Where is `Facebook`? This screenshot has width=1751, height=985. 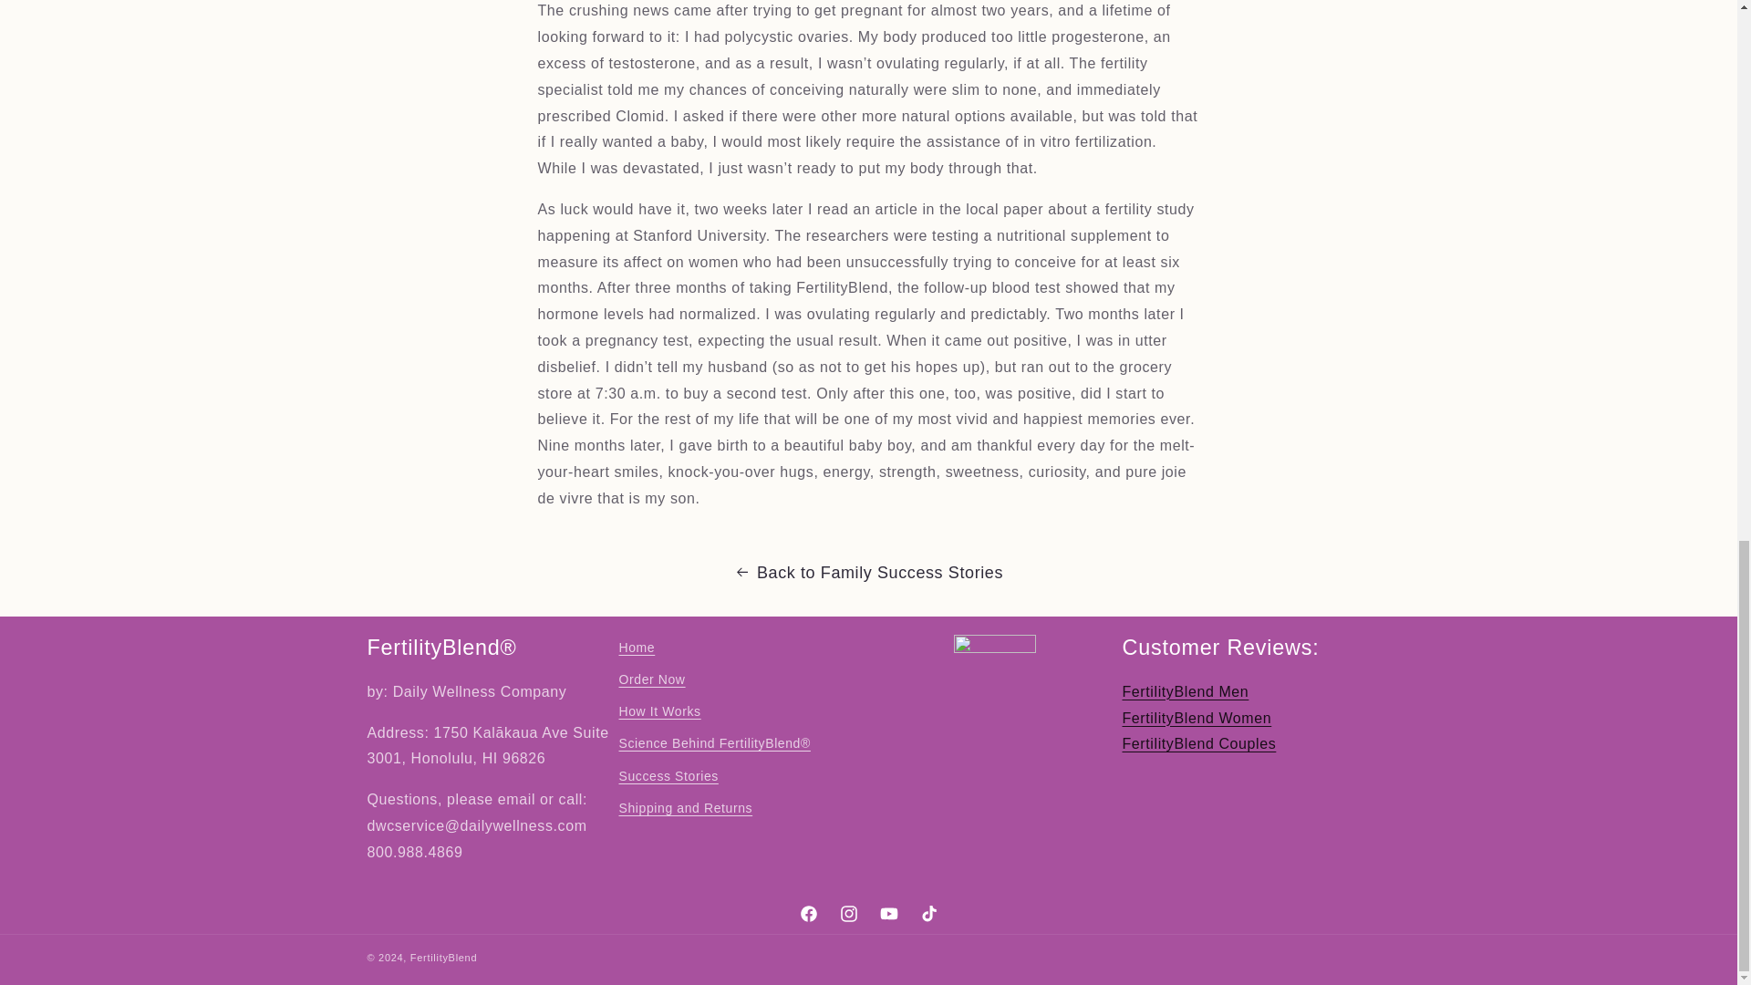 Facebook is located at coordinates (808, 912).